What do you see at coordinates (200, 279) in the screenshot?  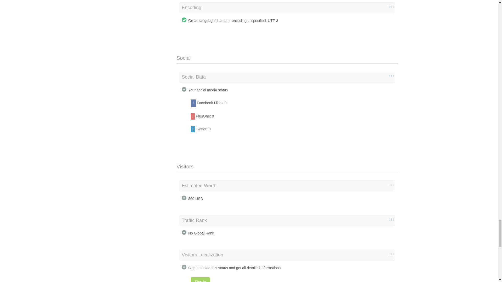 I see `Sign in` at bounding box center [200, 279].